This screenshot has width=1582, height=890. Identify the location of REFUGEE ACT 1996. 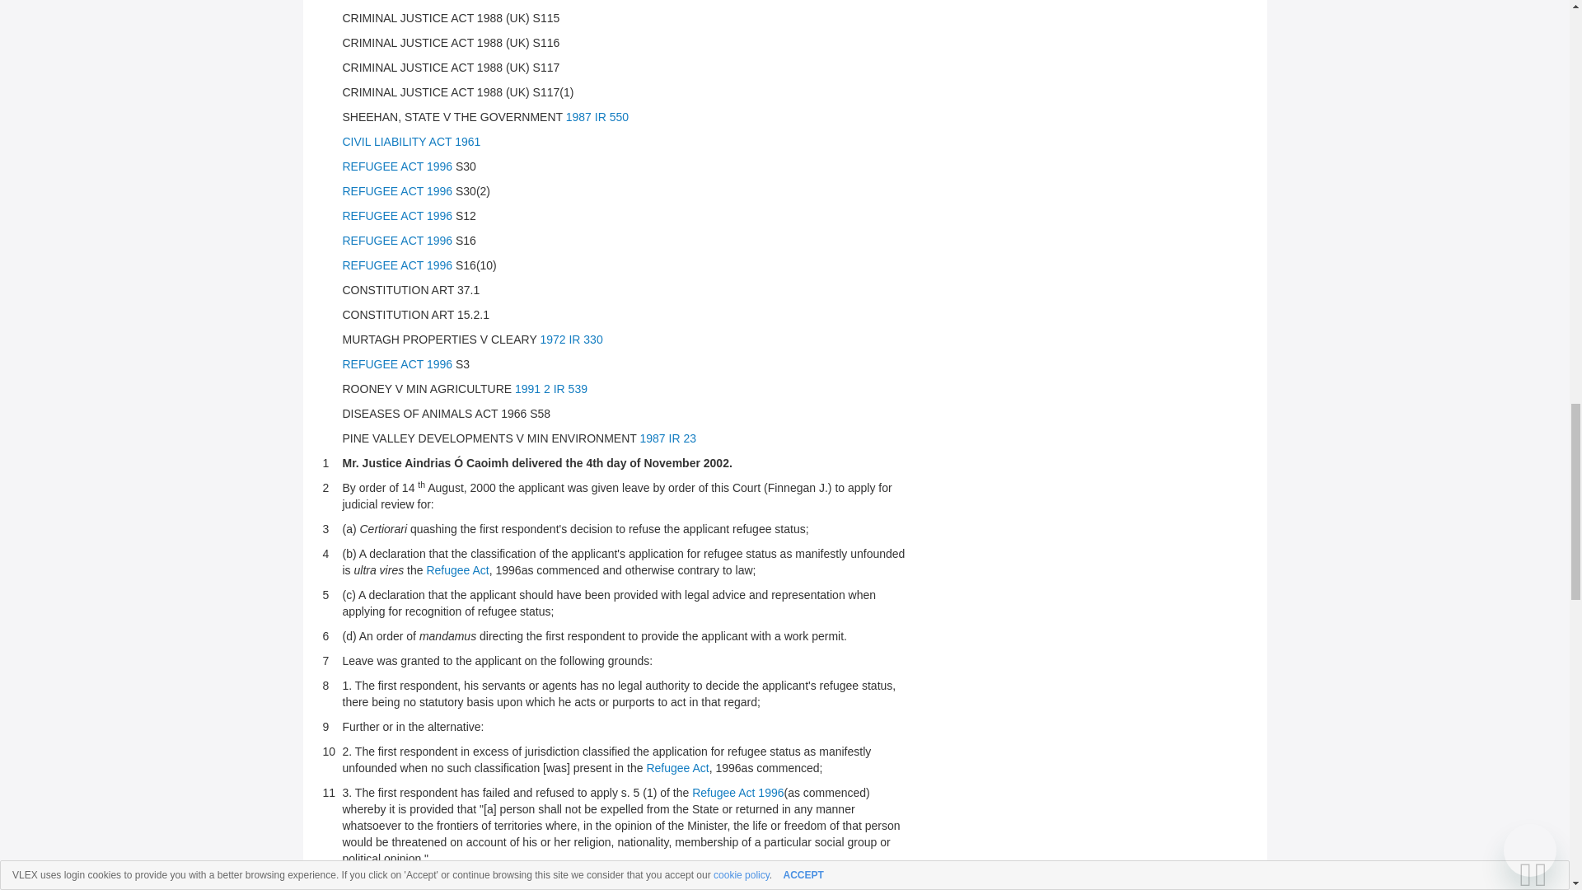
(397, 166).